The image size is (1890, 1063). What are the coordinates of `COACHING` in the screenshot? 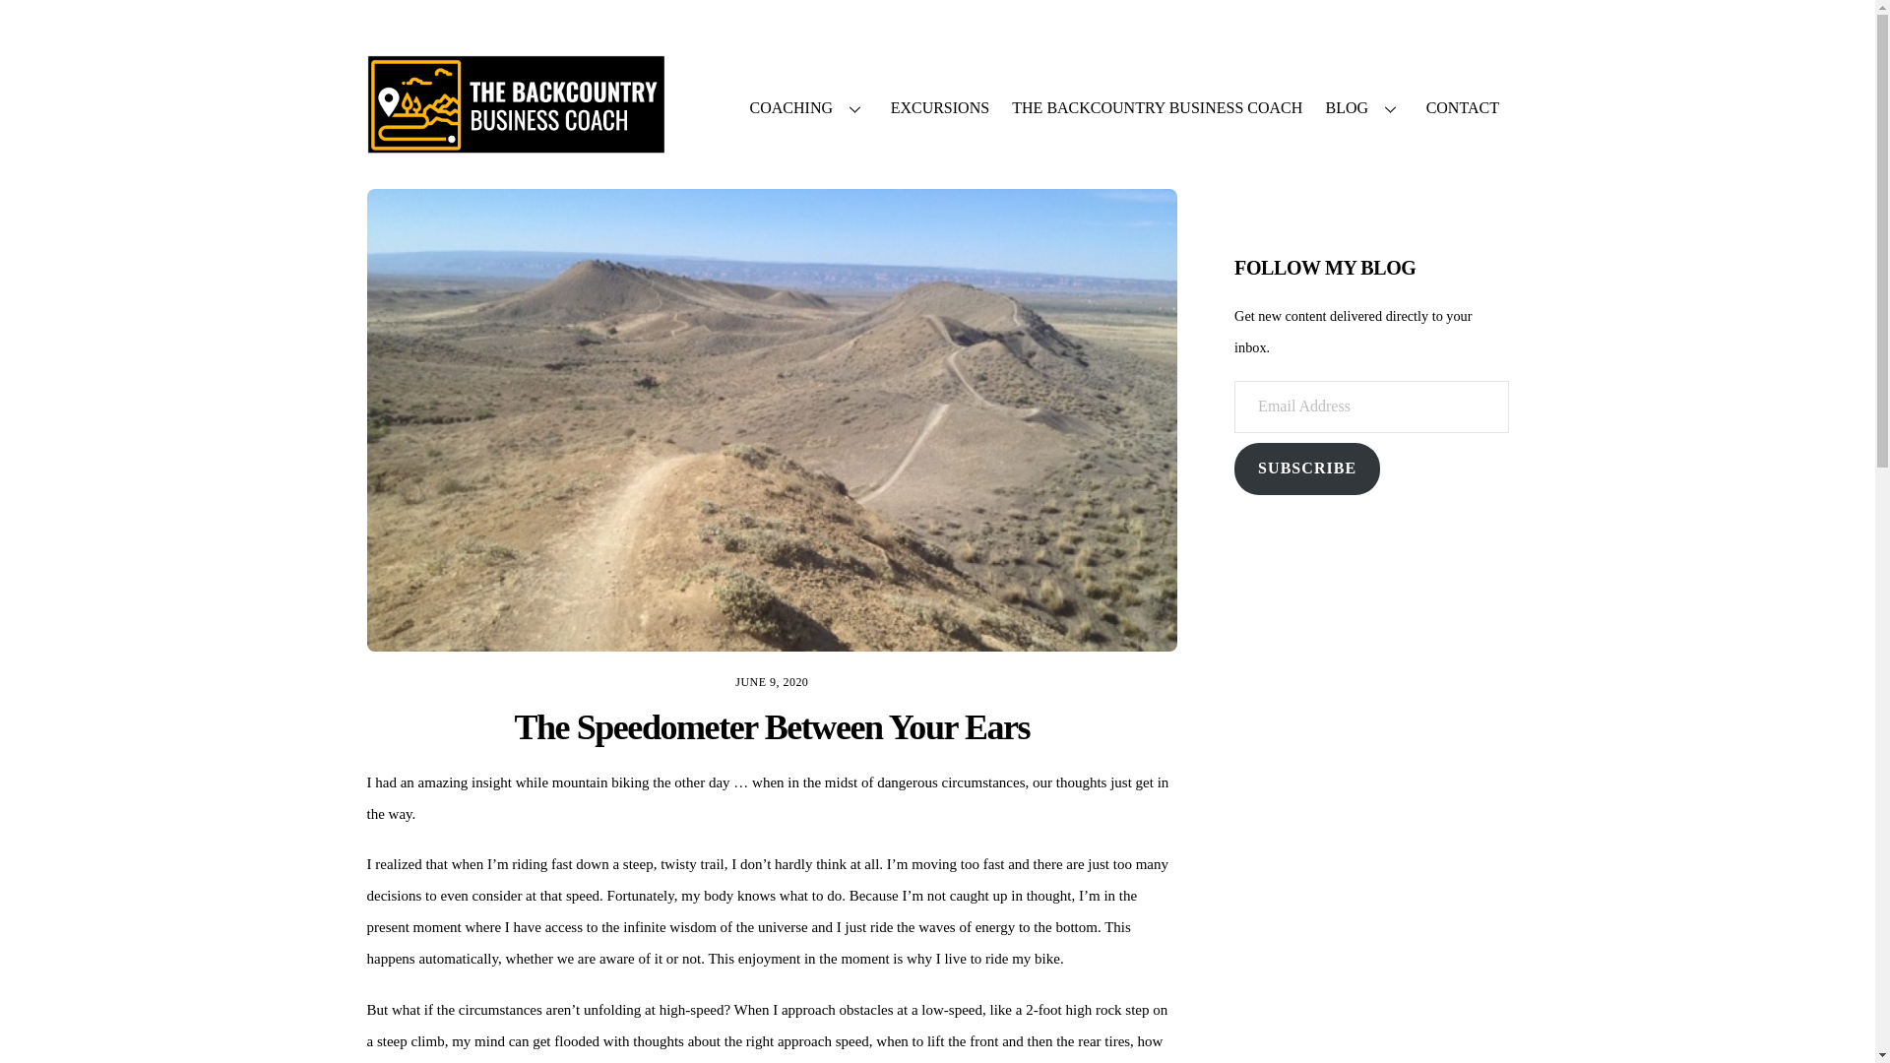 It's located at (808, 108).